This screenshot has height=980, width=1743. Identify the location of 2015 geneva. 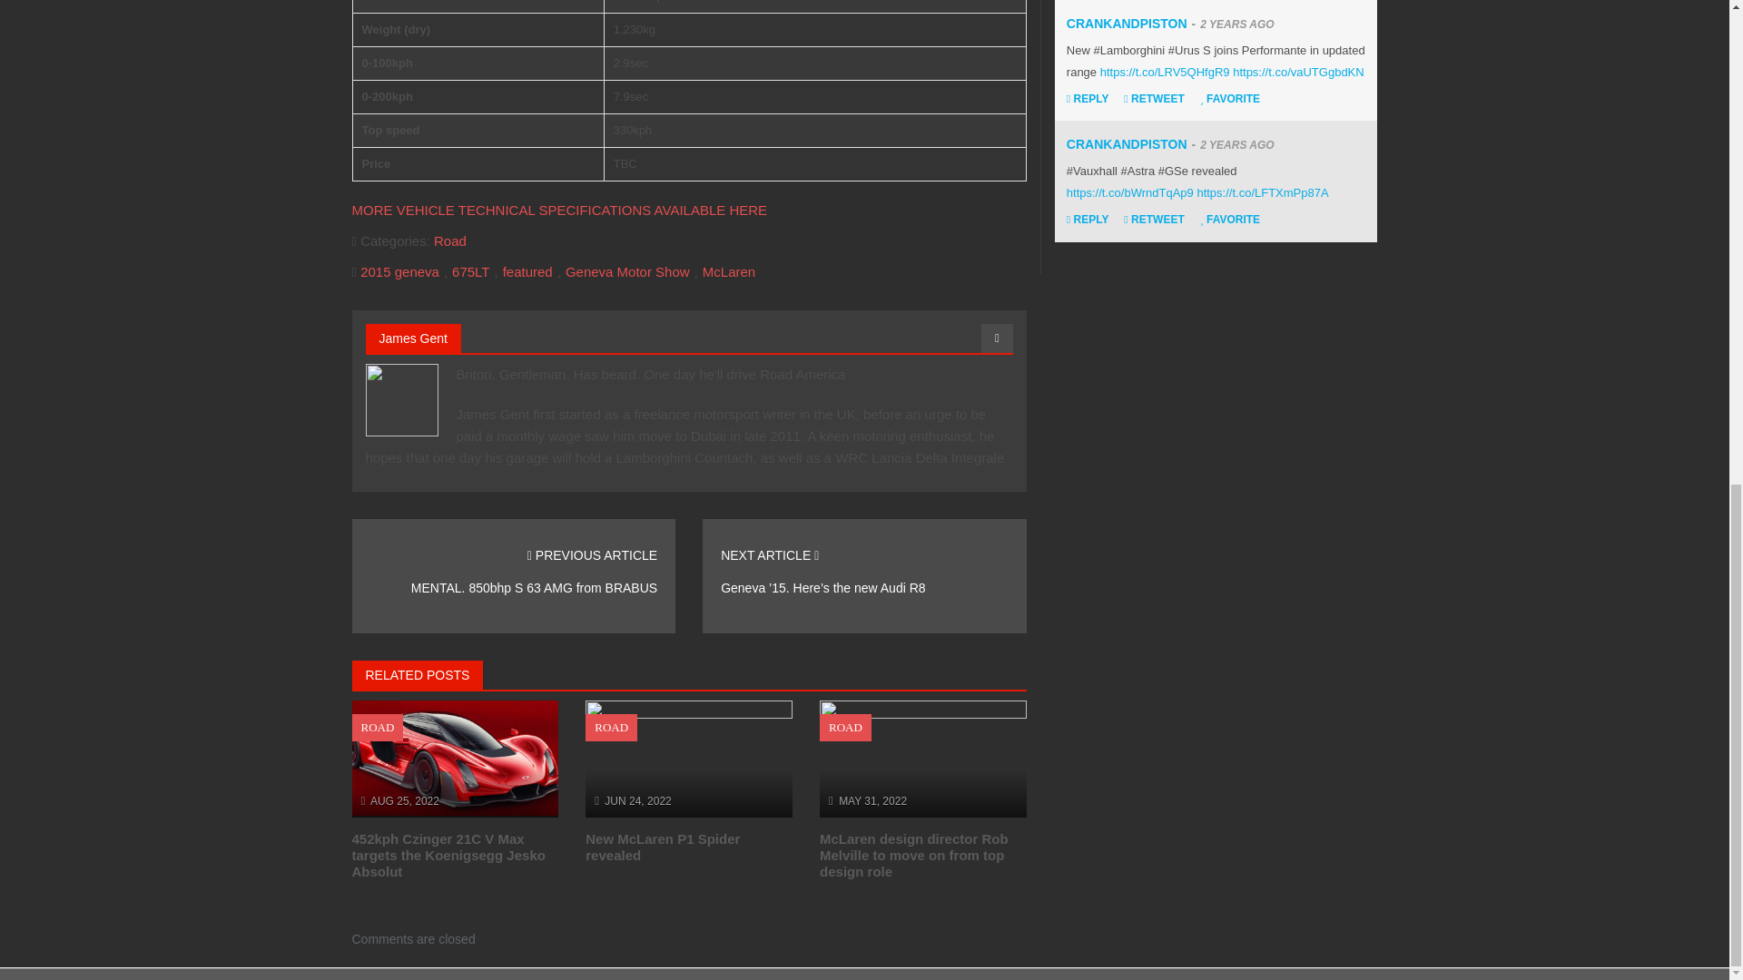
(399, 270).